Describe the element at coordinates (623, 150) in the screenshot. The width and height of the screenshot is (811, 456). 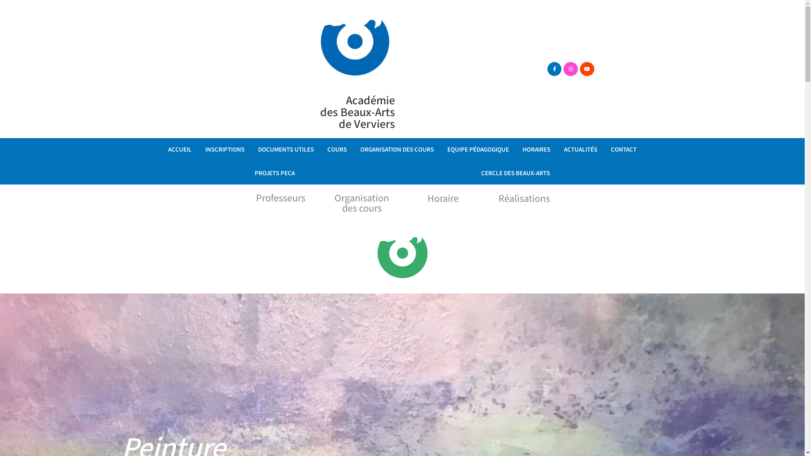
I see `CONTACT` at that location.